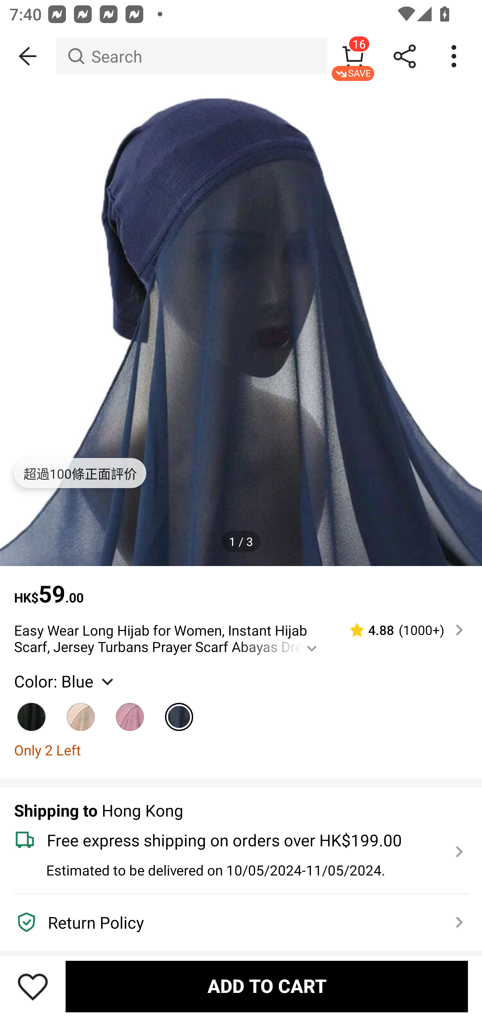 Image resolution: width=482 pixels, height=1017 pixels. I want to click on ADD TO CART, so click(266, 986).